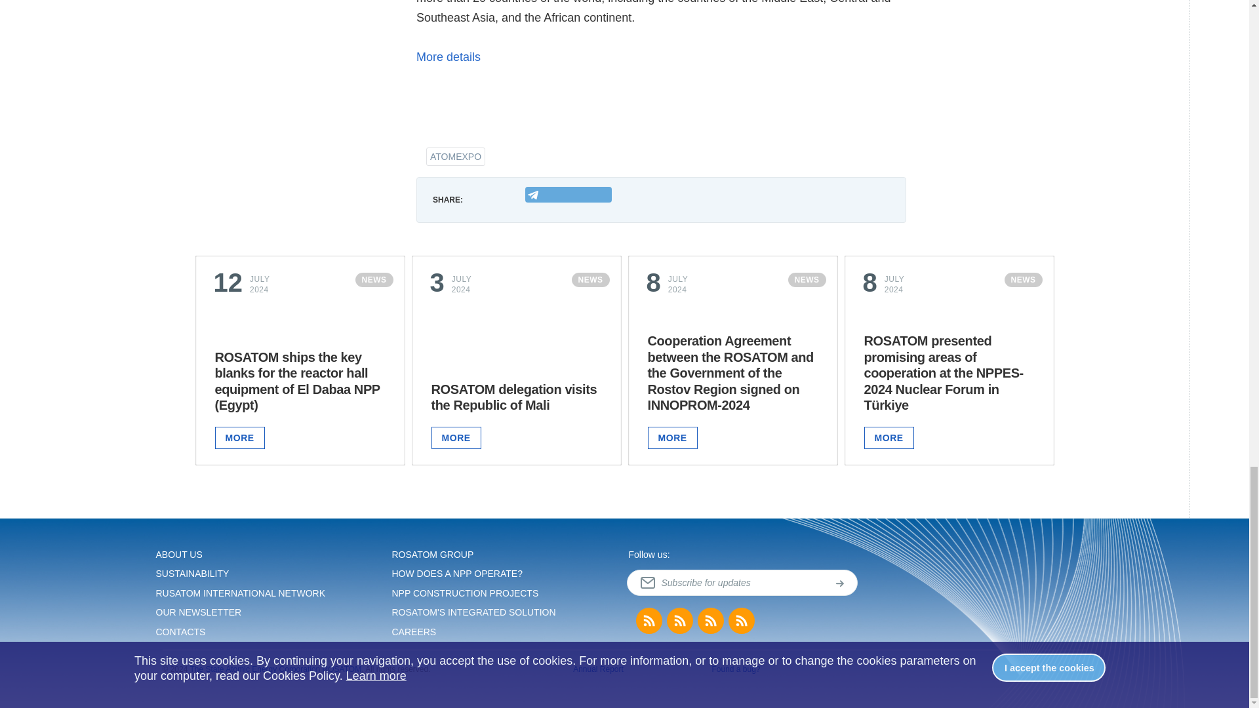 The height and width of the screenshot is (708, 1259). Describe the element at coordinates (568, 194) in the screenshot. I see `Telegram` at that location.